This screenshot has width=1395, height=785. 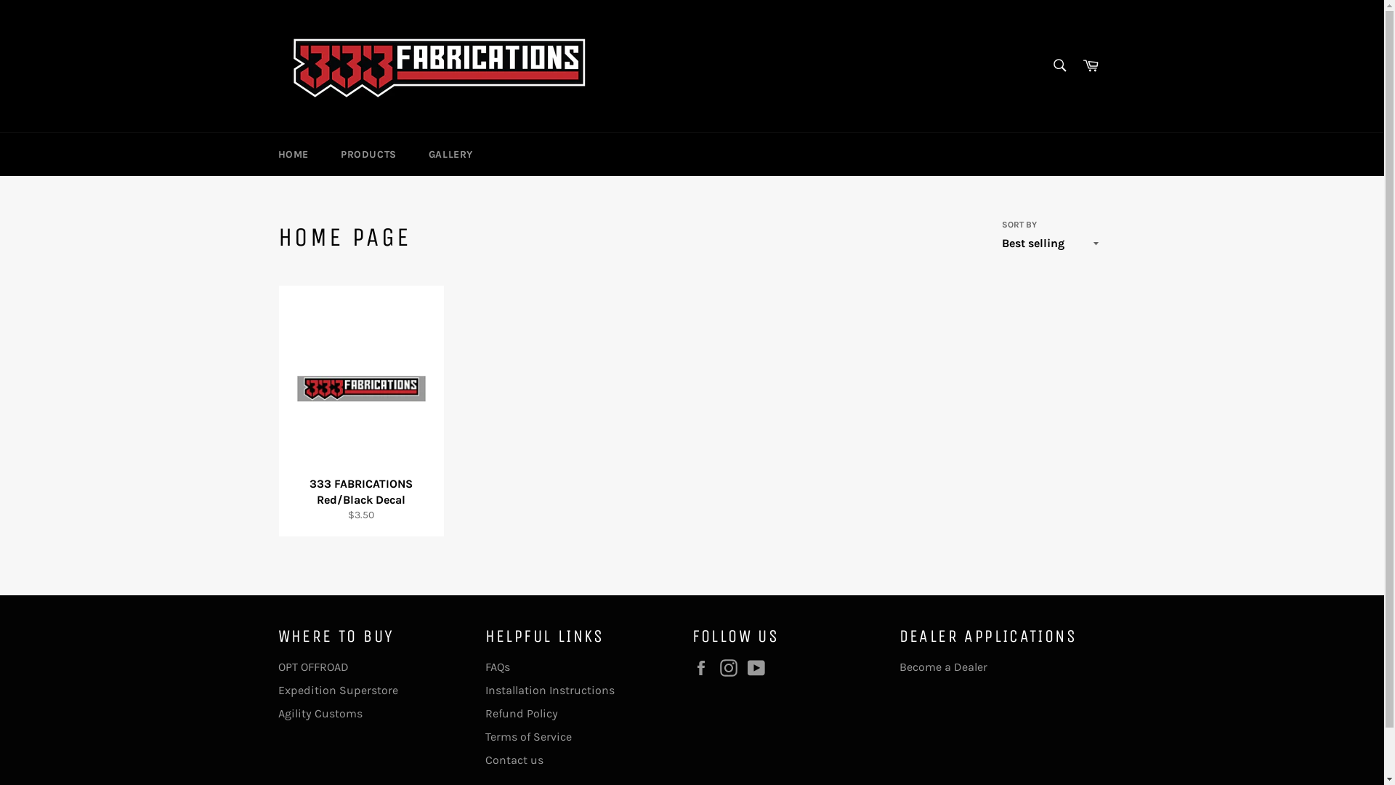 I want to click on 333 FABRICATIONS Red/Black Decal
Regular price
$3.50, so click(x=360, y=411).